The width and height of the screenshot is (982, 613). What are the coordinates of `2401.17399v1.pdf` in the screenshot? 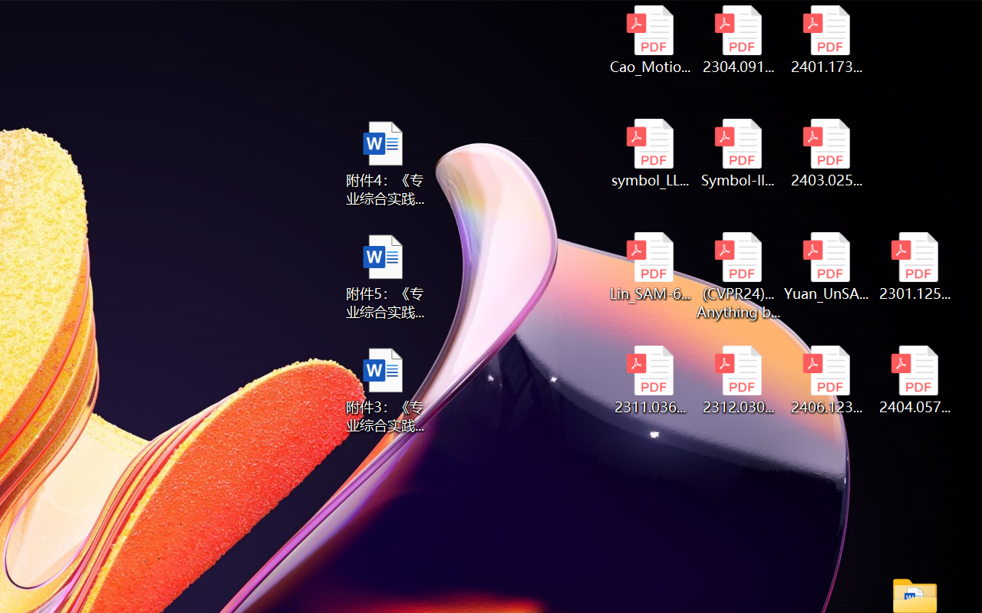 It's located at (827, 40).